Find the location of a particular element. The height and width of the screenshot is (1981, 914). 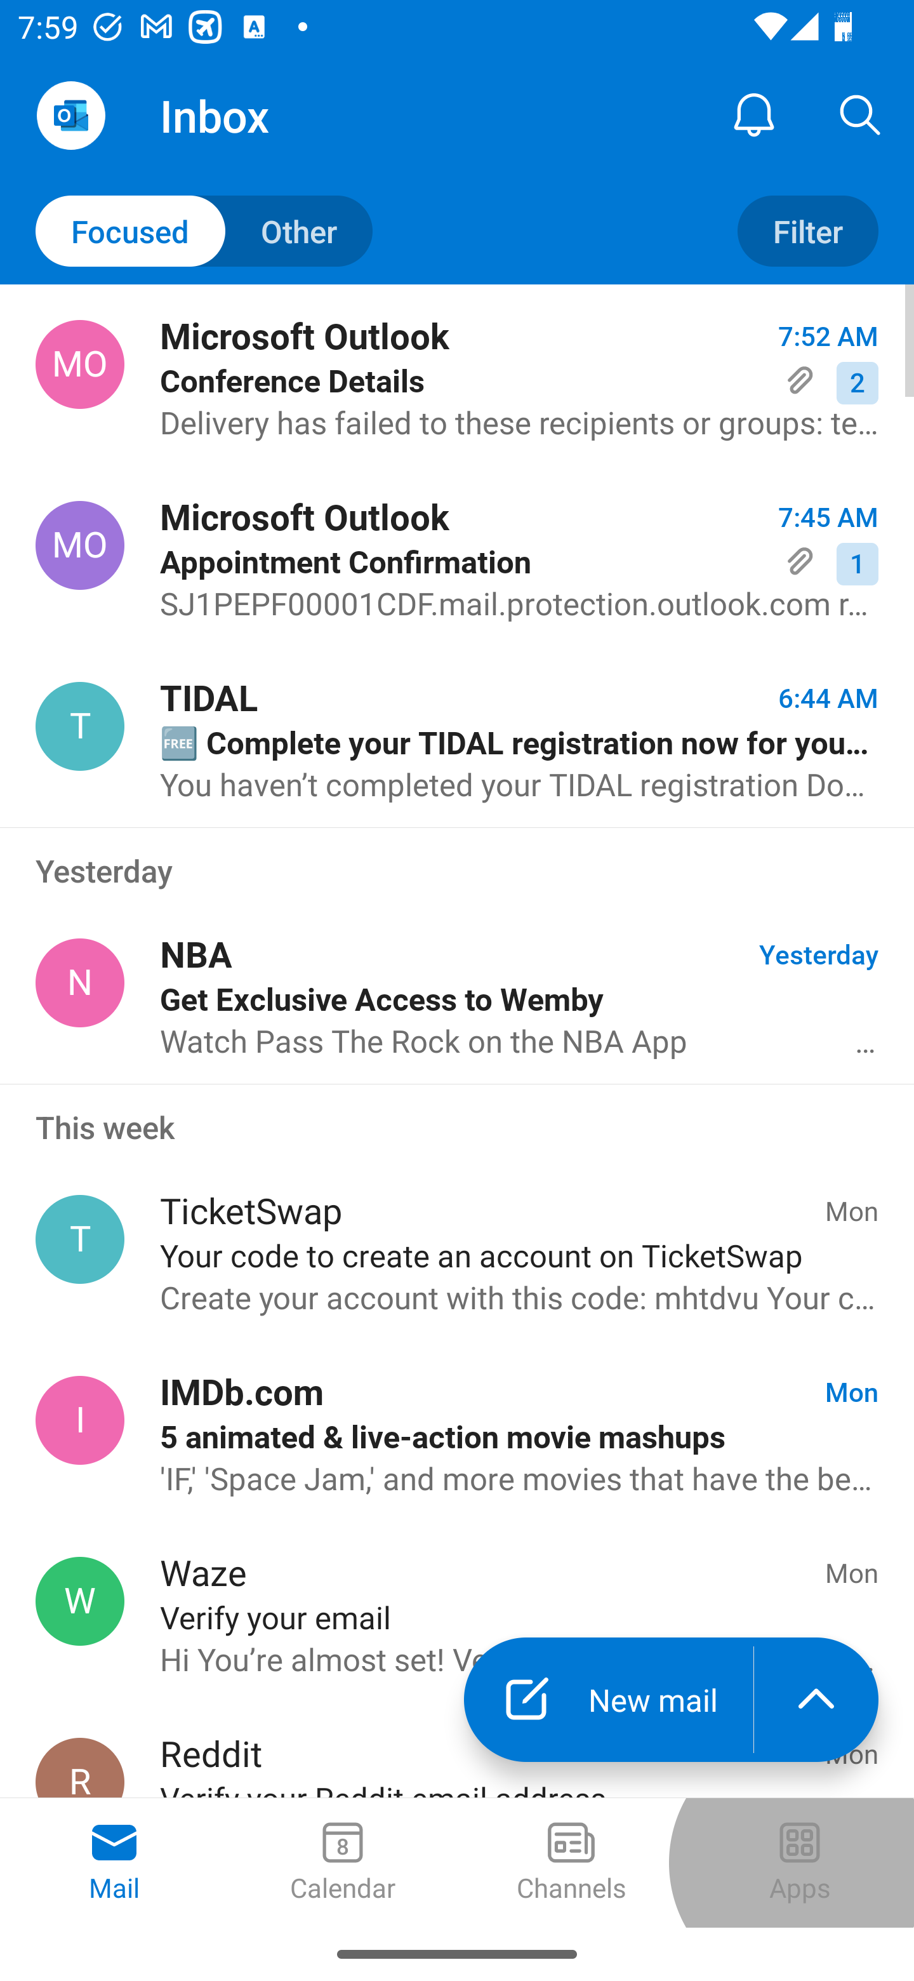

Open Navigation Drawer is located at coordinates (70, 116).